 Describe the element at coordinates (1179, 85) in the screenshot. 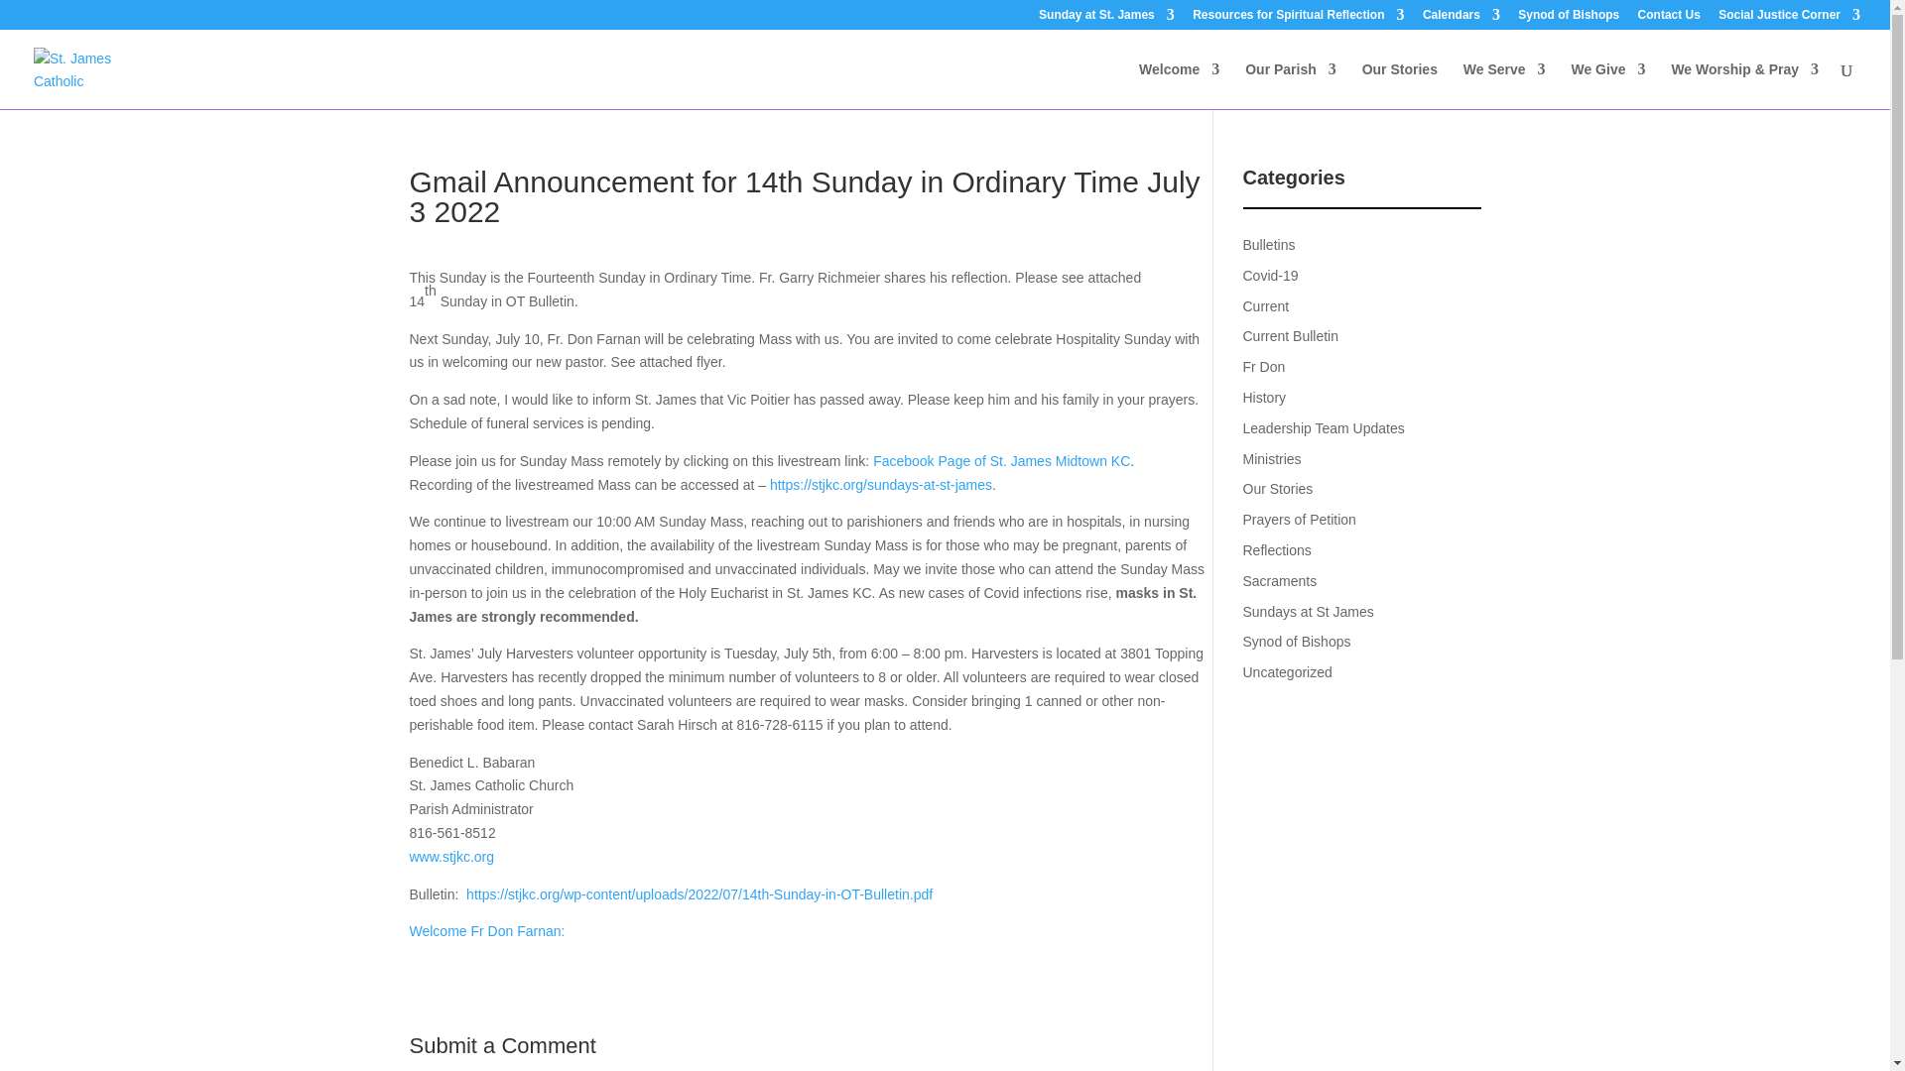

I see `Welcome` at that location.